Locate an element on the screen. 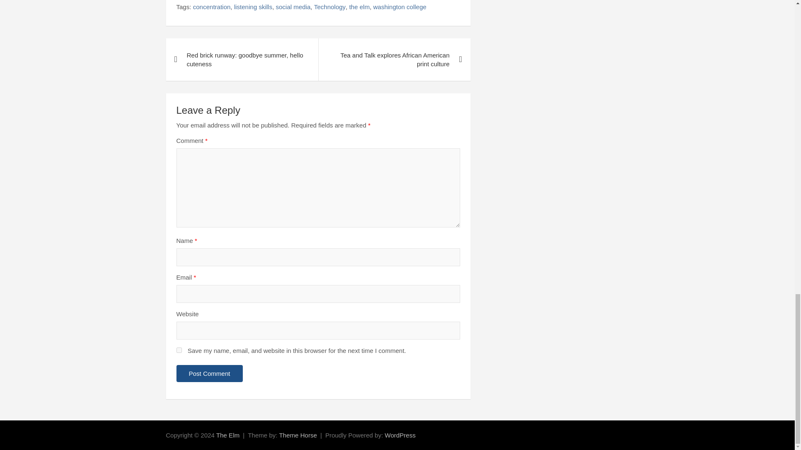  concentration is located at coordinates (212, 7).